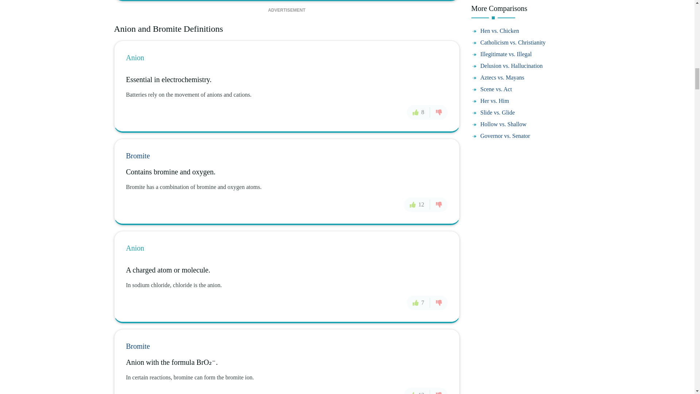 The width and height of the screenshot is (700, 394). Describe the element at coordinates (417, 204) in the screenshot. I see `12` at that location.